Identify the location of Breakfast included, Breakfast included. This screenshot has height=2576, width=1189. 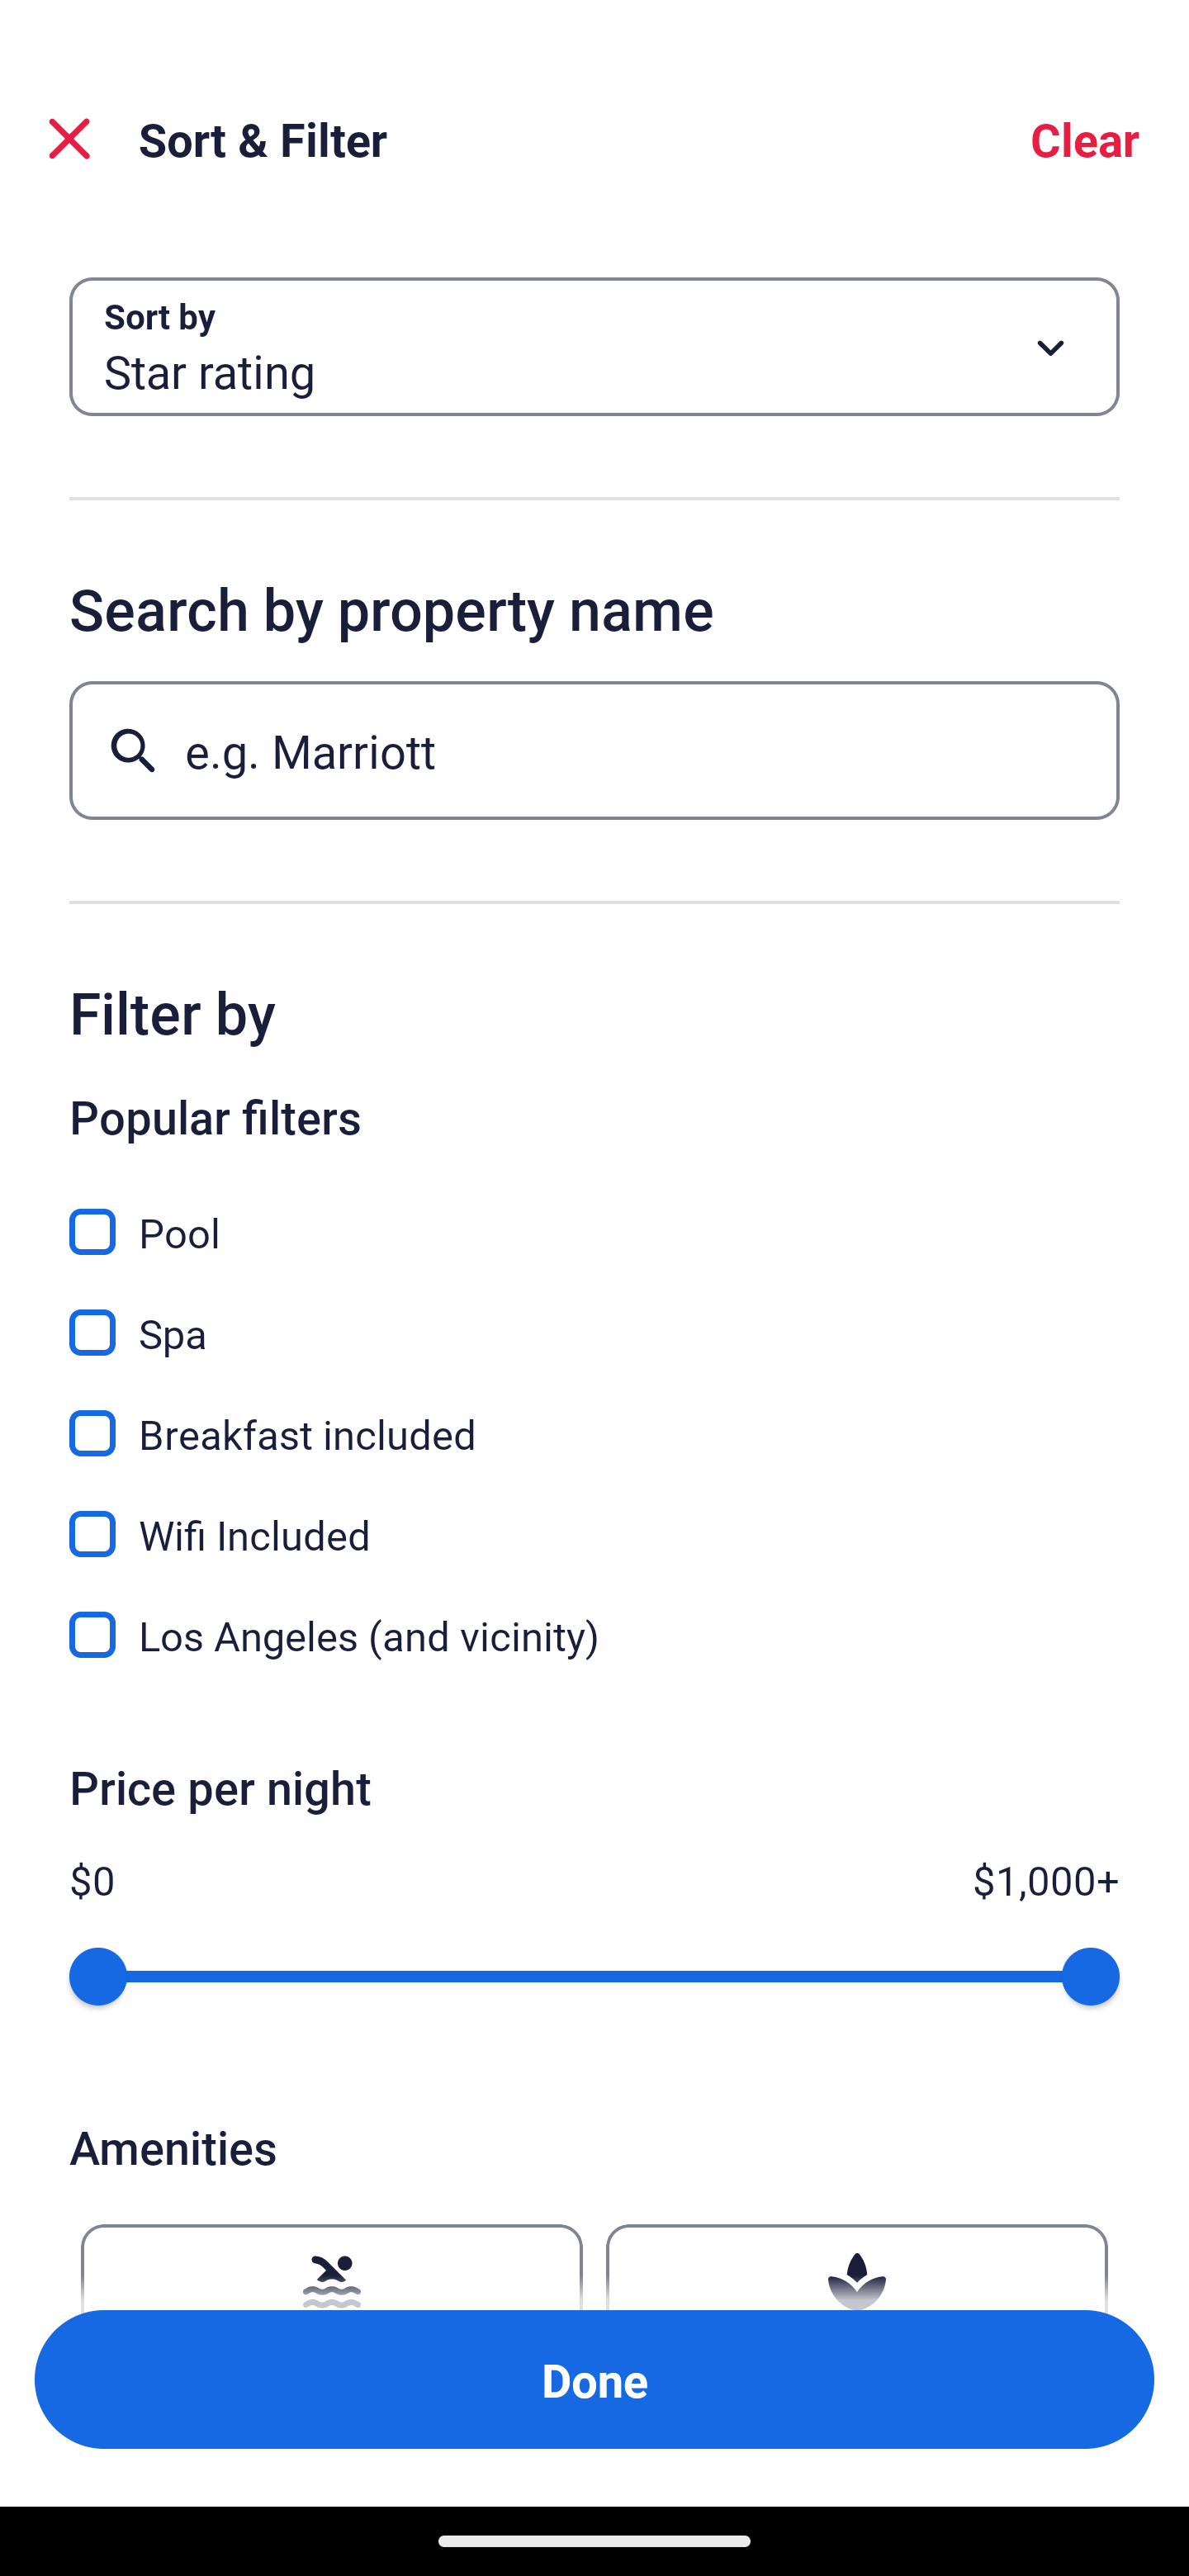
(594, 1415).